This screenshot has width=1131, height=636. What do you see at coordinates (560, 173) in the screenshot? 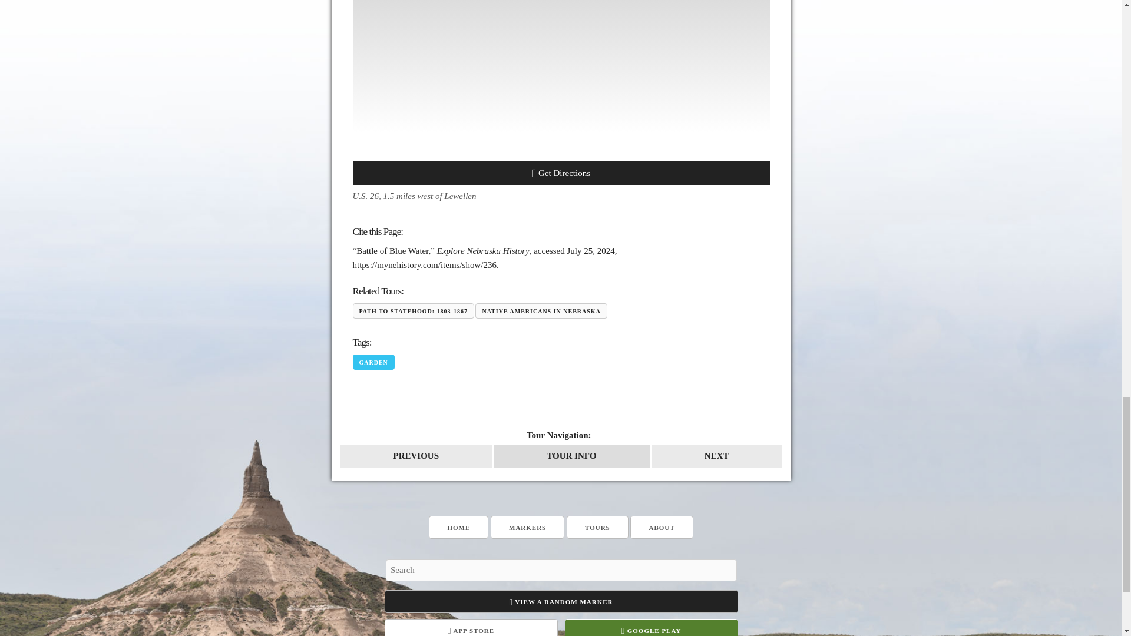
I see `Get Directions` at bounding box center [560, 173].